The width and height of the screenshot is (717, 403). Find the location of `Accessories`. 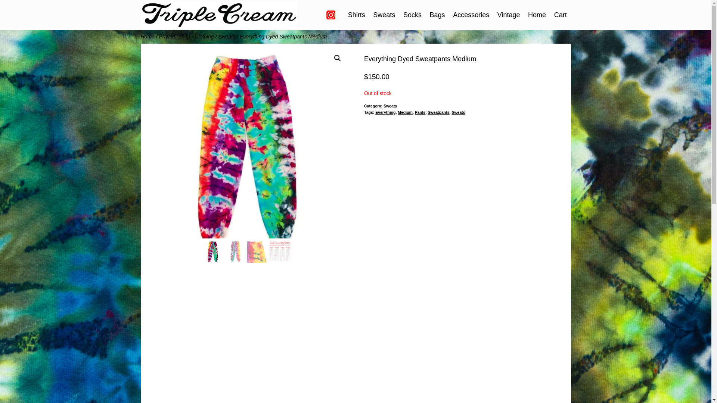

Accessories is located at coordinates (471, 15).